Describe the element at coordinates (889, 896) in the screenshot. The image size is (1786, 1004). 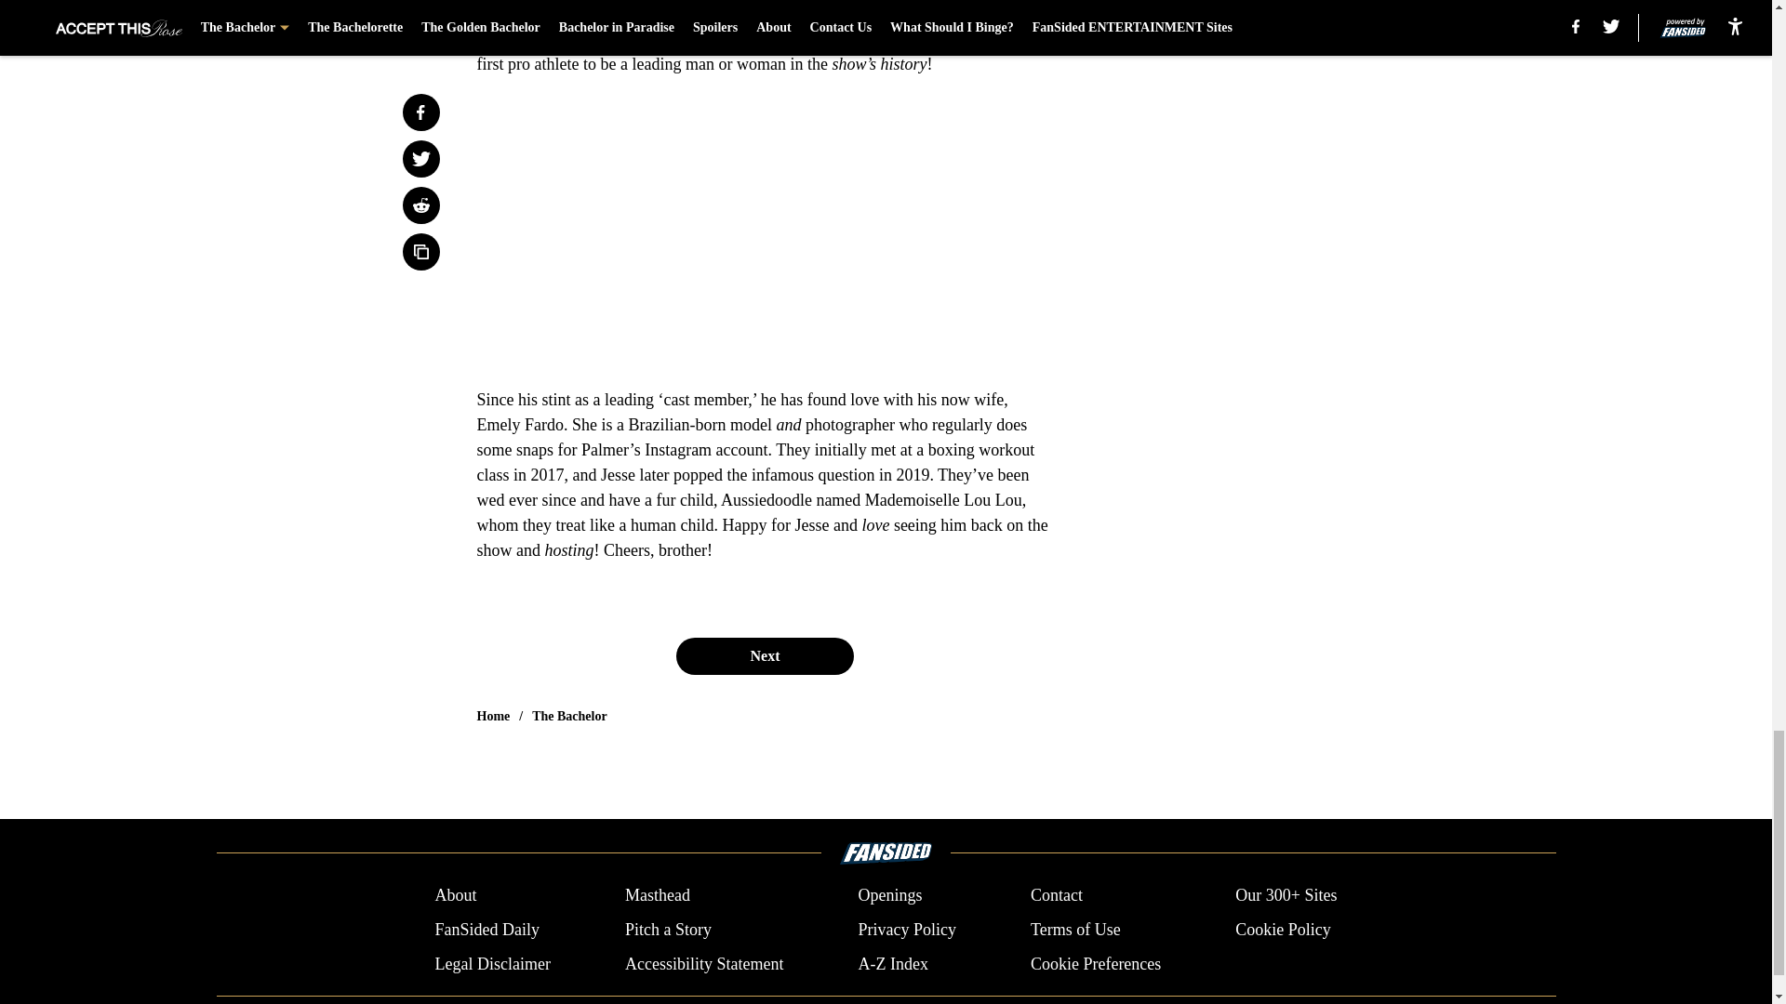
I see `Openings` at that location.